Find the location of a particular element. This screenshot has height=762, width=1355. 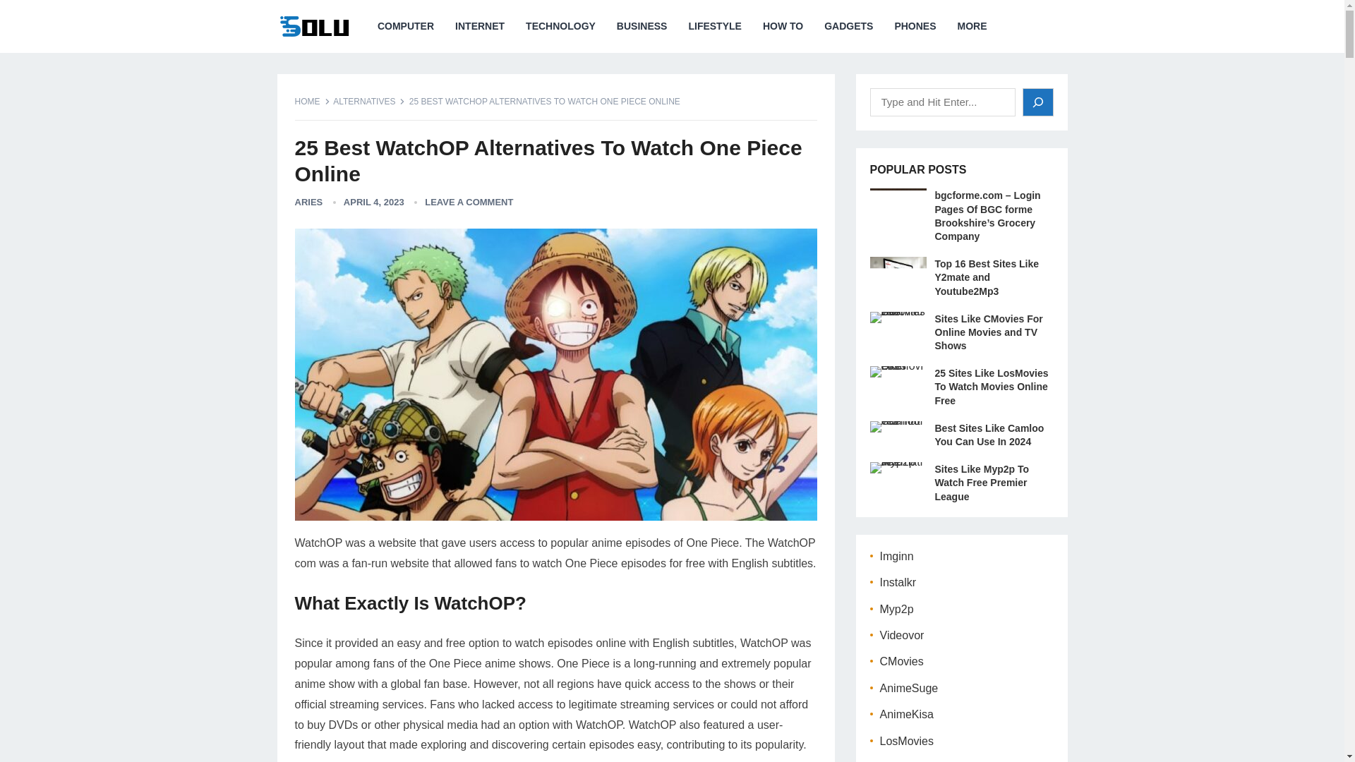

LEAVE A COMMENT is located at coordinates (469, 202).